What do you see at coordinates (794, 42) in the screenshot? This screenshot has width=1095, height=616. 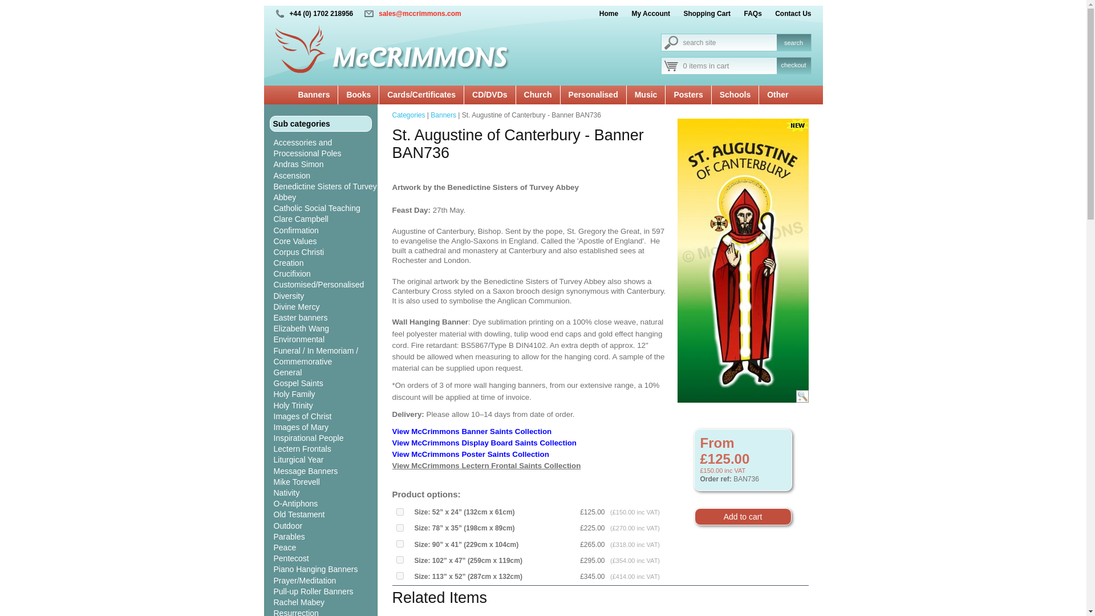 I see `search` at bounding box center [794, 42].